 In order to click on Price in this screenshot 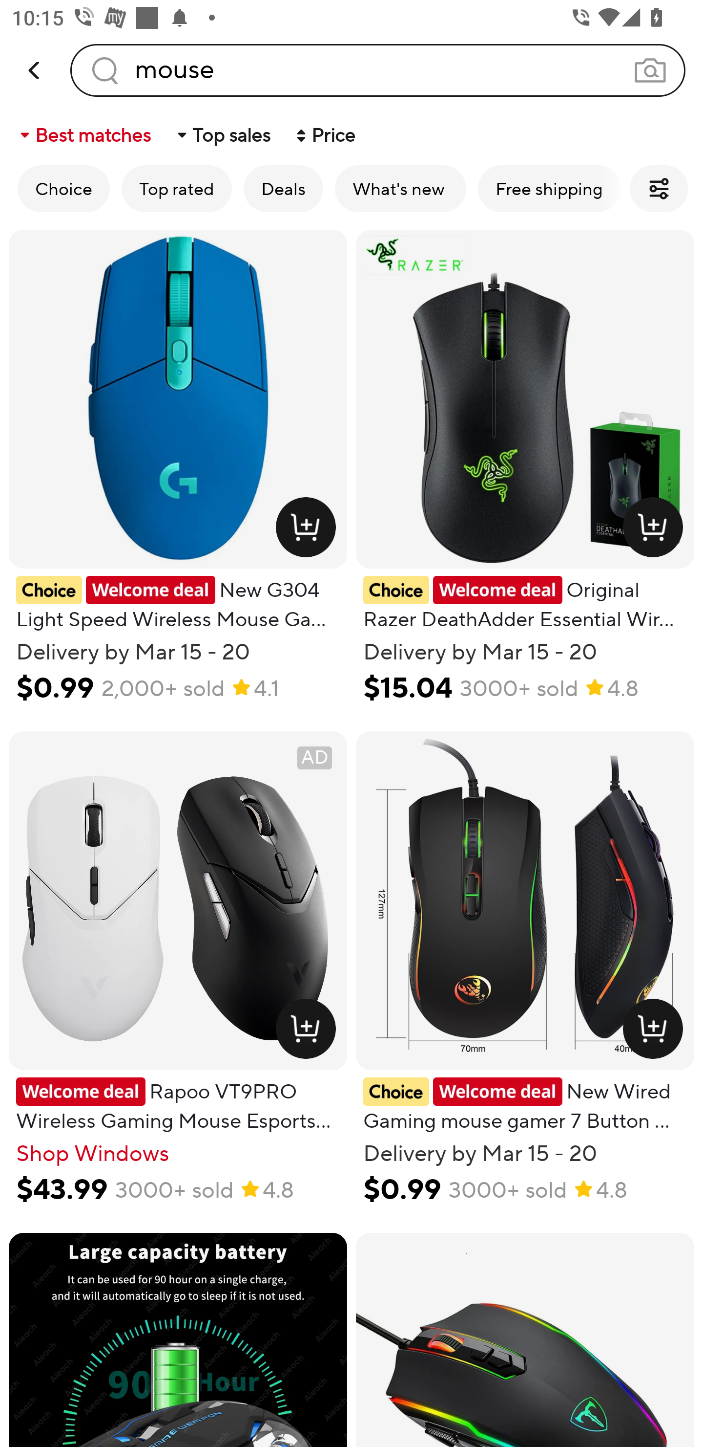, I will do `click(324, 135)`.